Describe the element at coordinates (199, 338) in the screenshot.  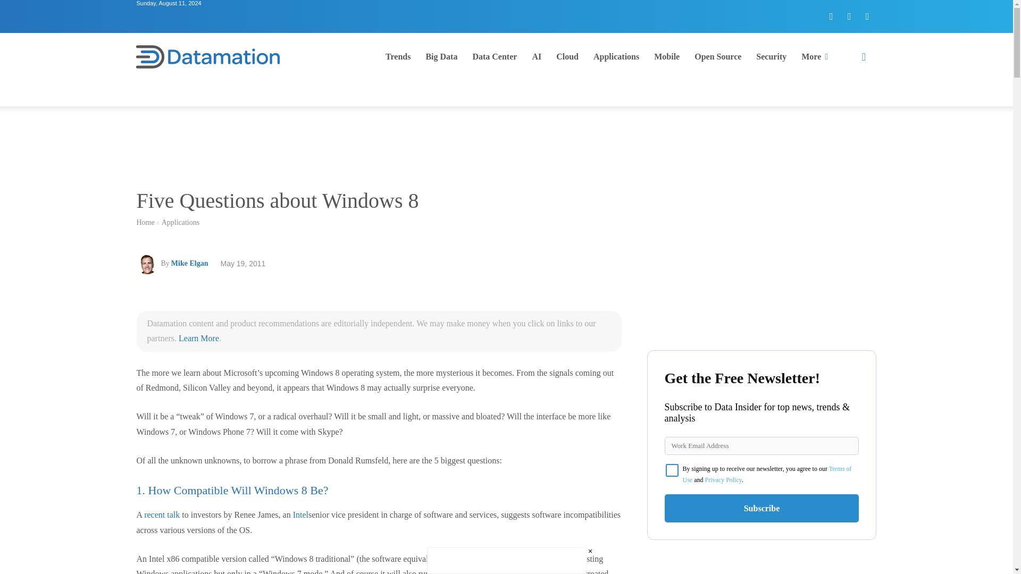
I see `Learn More` at that location.